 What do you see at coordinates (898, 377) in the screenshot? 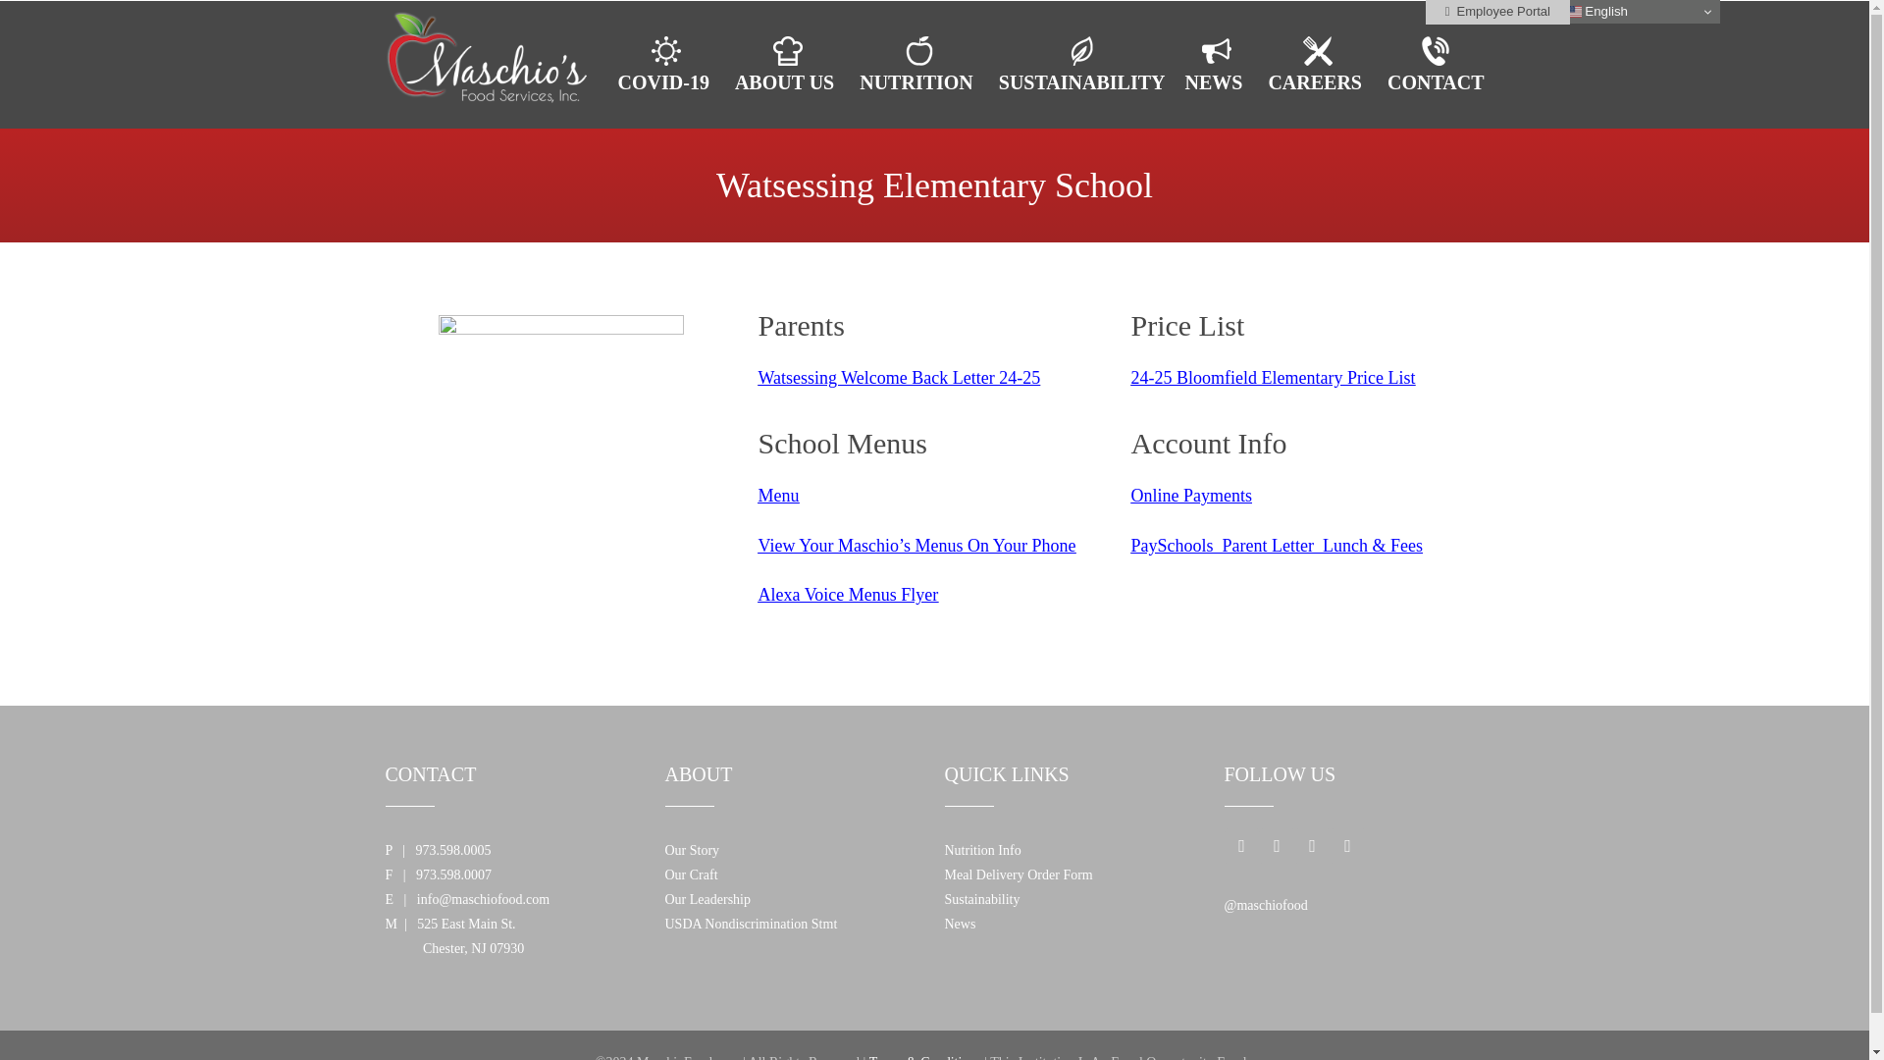
I see `Watsessing Welcome Back Letter 24-25` at bounding box center [898, 377].